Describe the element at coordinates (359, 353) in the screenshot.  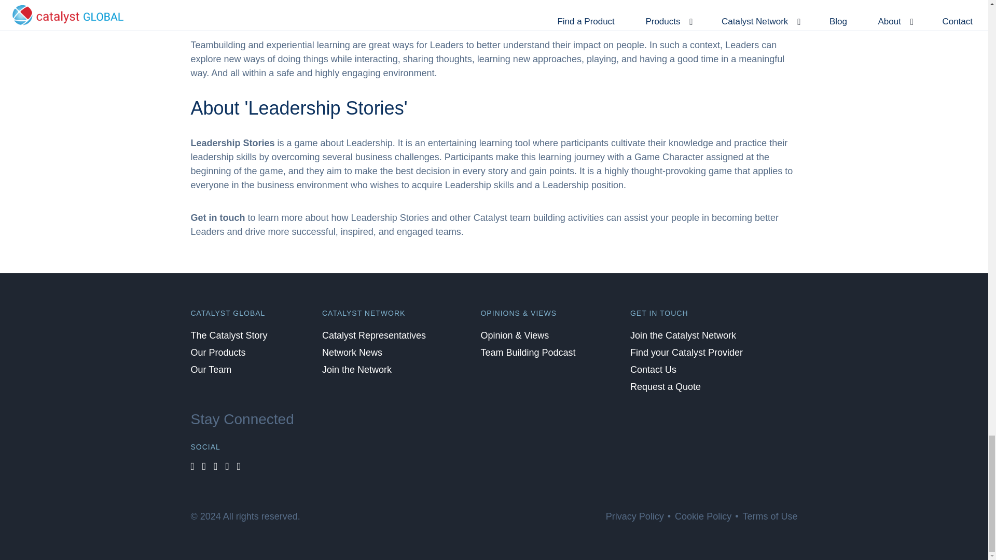
I see `Network News` at that location.